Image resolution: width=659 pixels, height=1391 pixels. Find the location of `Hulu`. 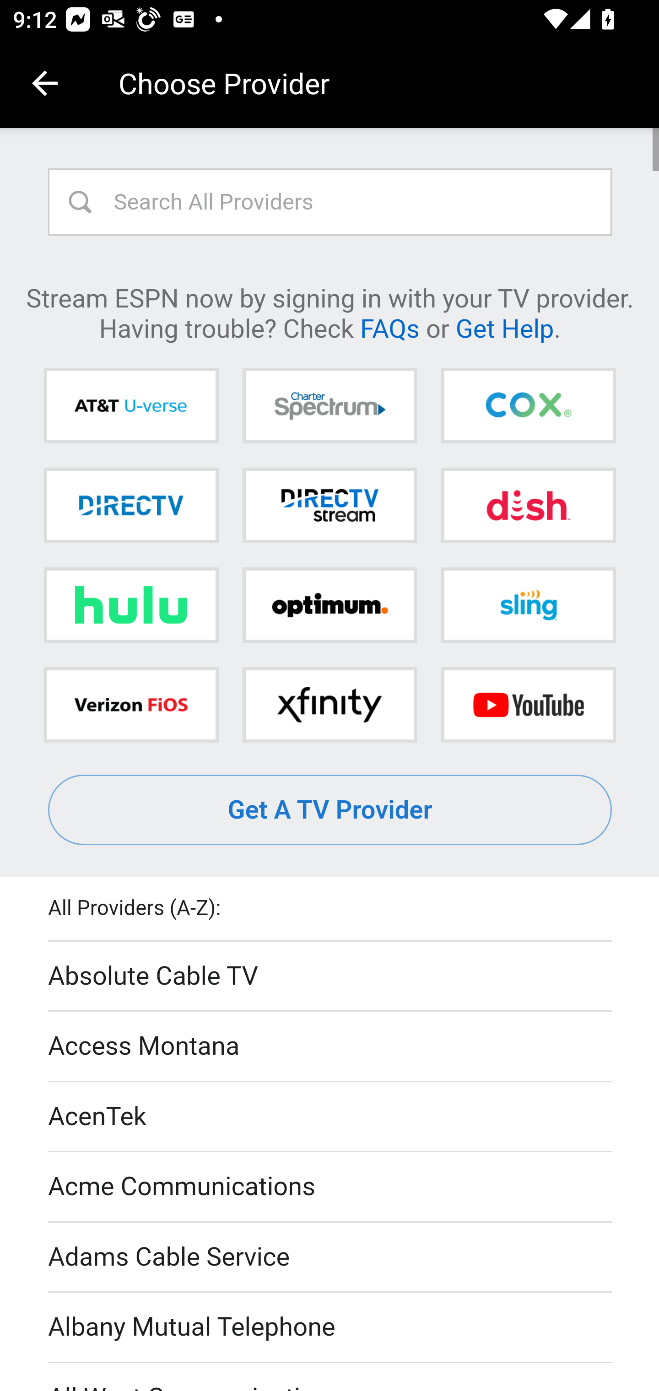

Hulu is located at coordinates (131, 605).